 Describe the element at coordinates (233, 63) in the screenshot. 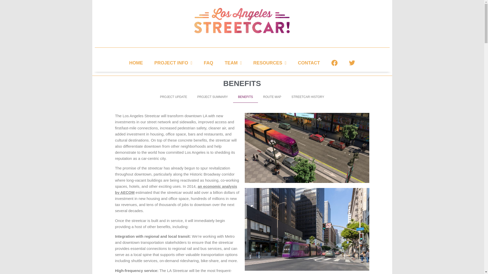

I see `TEAM` at that location.